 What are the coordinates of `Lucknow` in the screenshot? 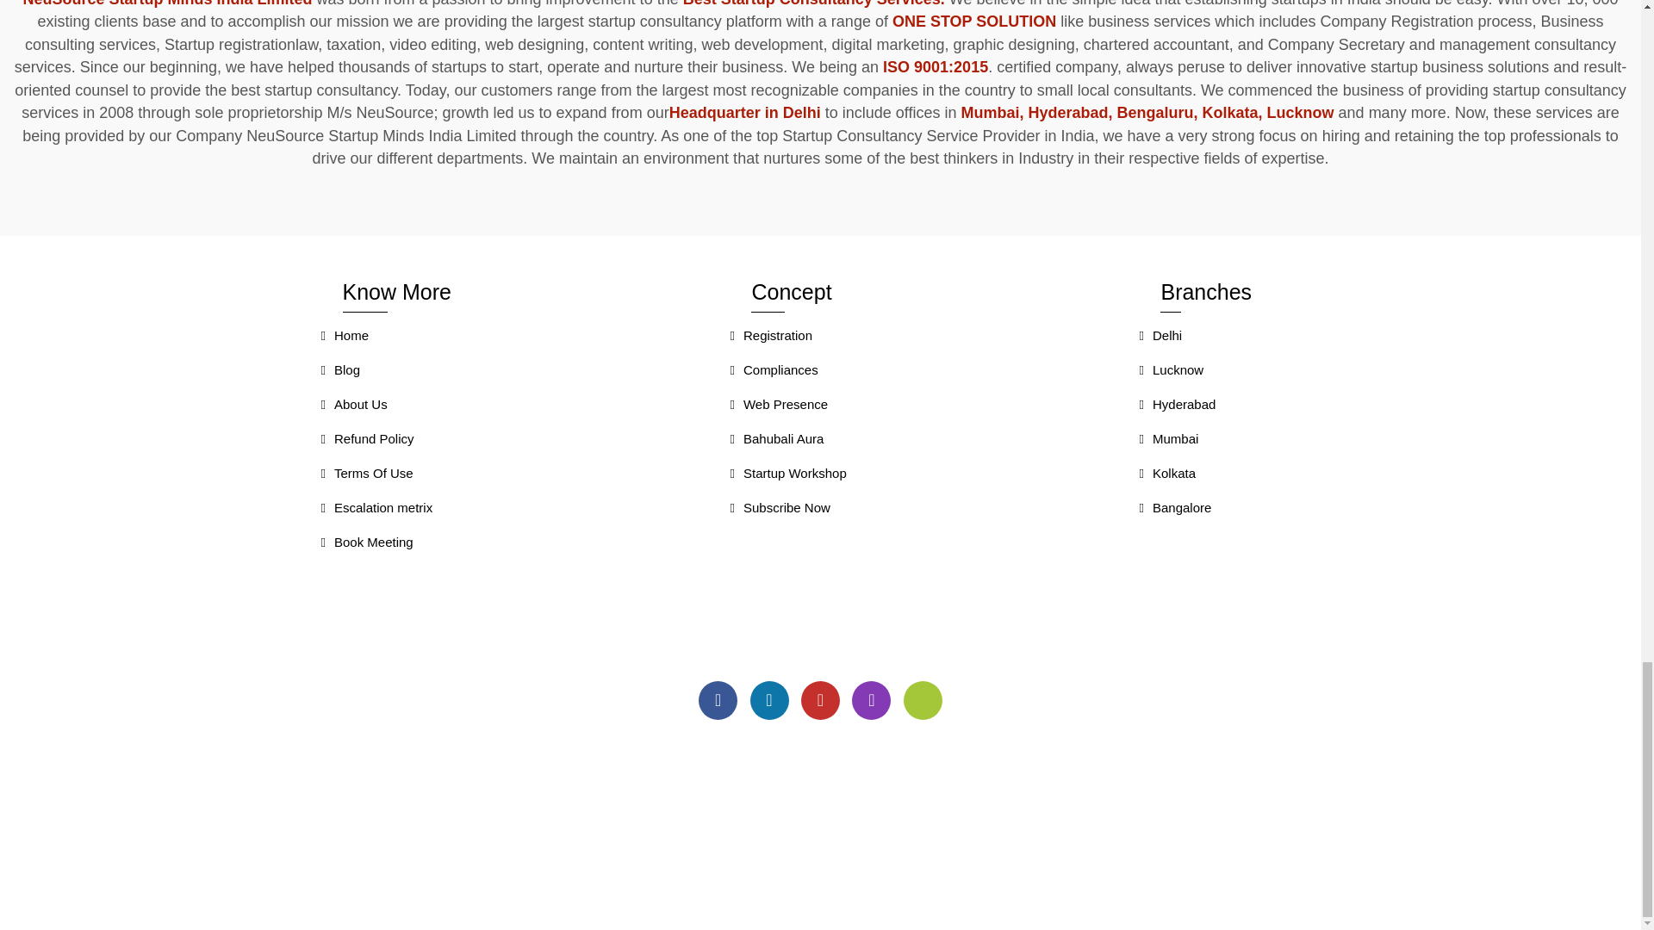 It's located at (1172, 372).